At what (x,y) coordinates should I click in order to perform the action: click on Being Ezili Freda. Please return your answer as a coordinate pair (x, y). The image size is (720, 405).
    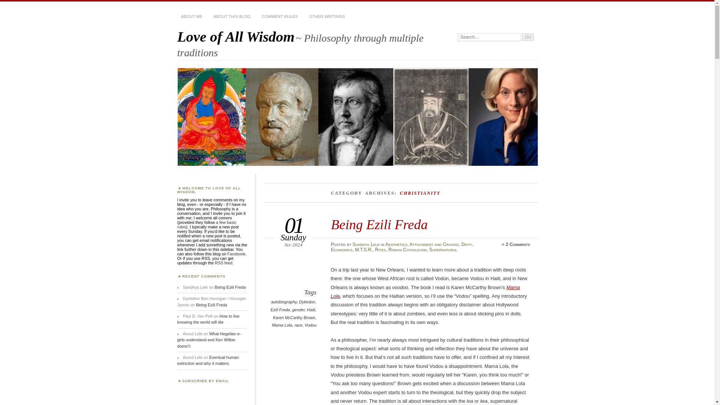
    Looking at the image, I should click on (379, 224).